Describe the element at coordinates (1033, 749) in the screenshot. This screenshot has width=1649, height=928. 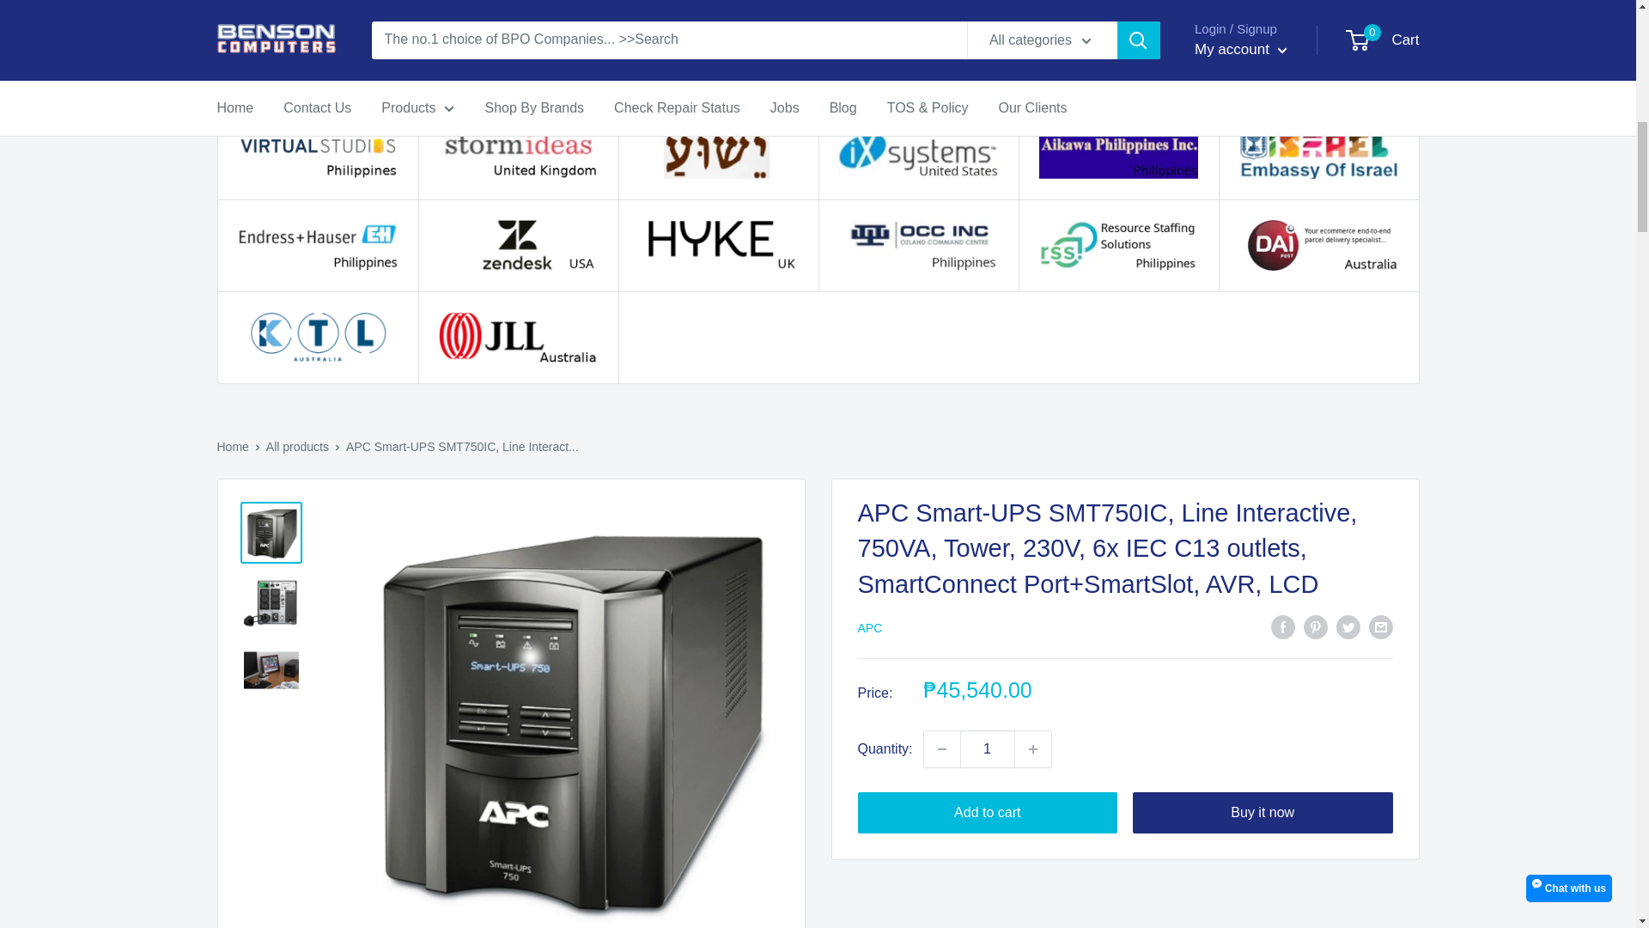
I see `Increase quantity by 1` at that location.